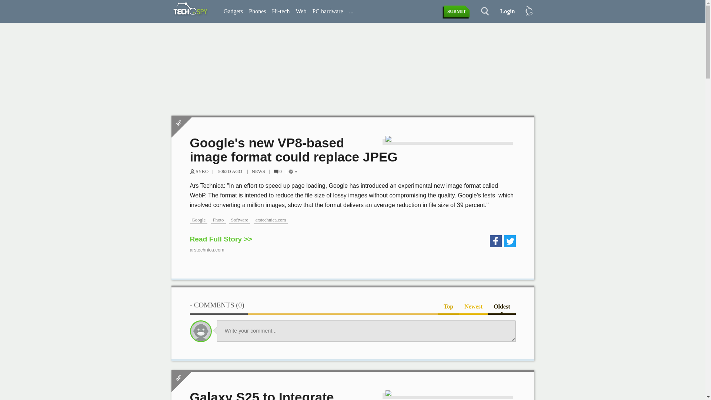 The height and width of the screenshot is (400, 711). What do you see at coordinates (327, 12) in the screenshot?
I see `PC hardware` at bounding box center [327, 12].